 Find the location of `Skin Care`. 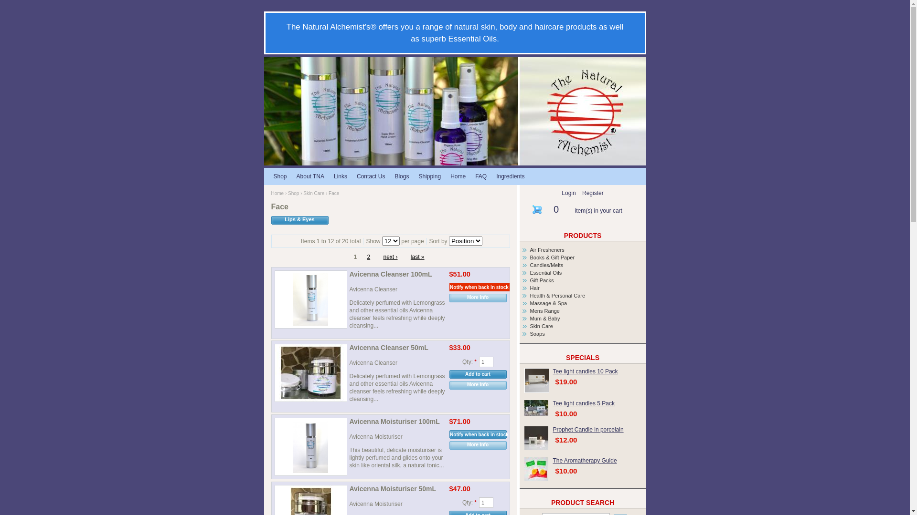

Skin Care is located at coordinates (314, 194).